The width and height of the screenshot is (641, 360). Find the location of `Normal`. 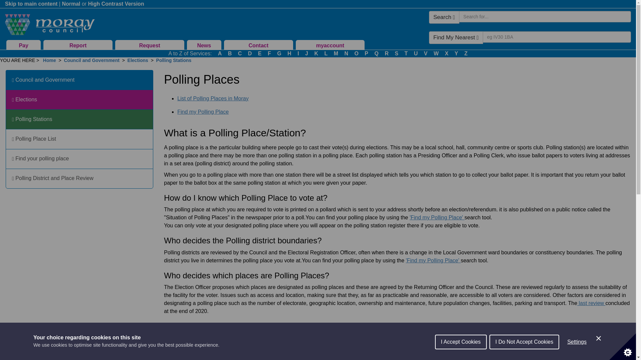

Normal is located at coordinates (71, 4).